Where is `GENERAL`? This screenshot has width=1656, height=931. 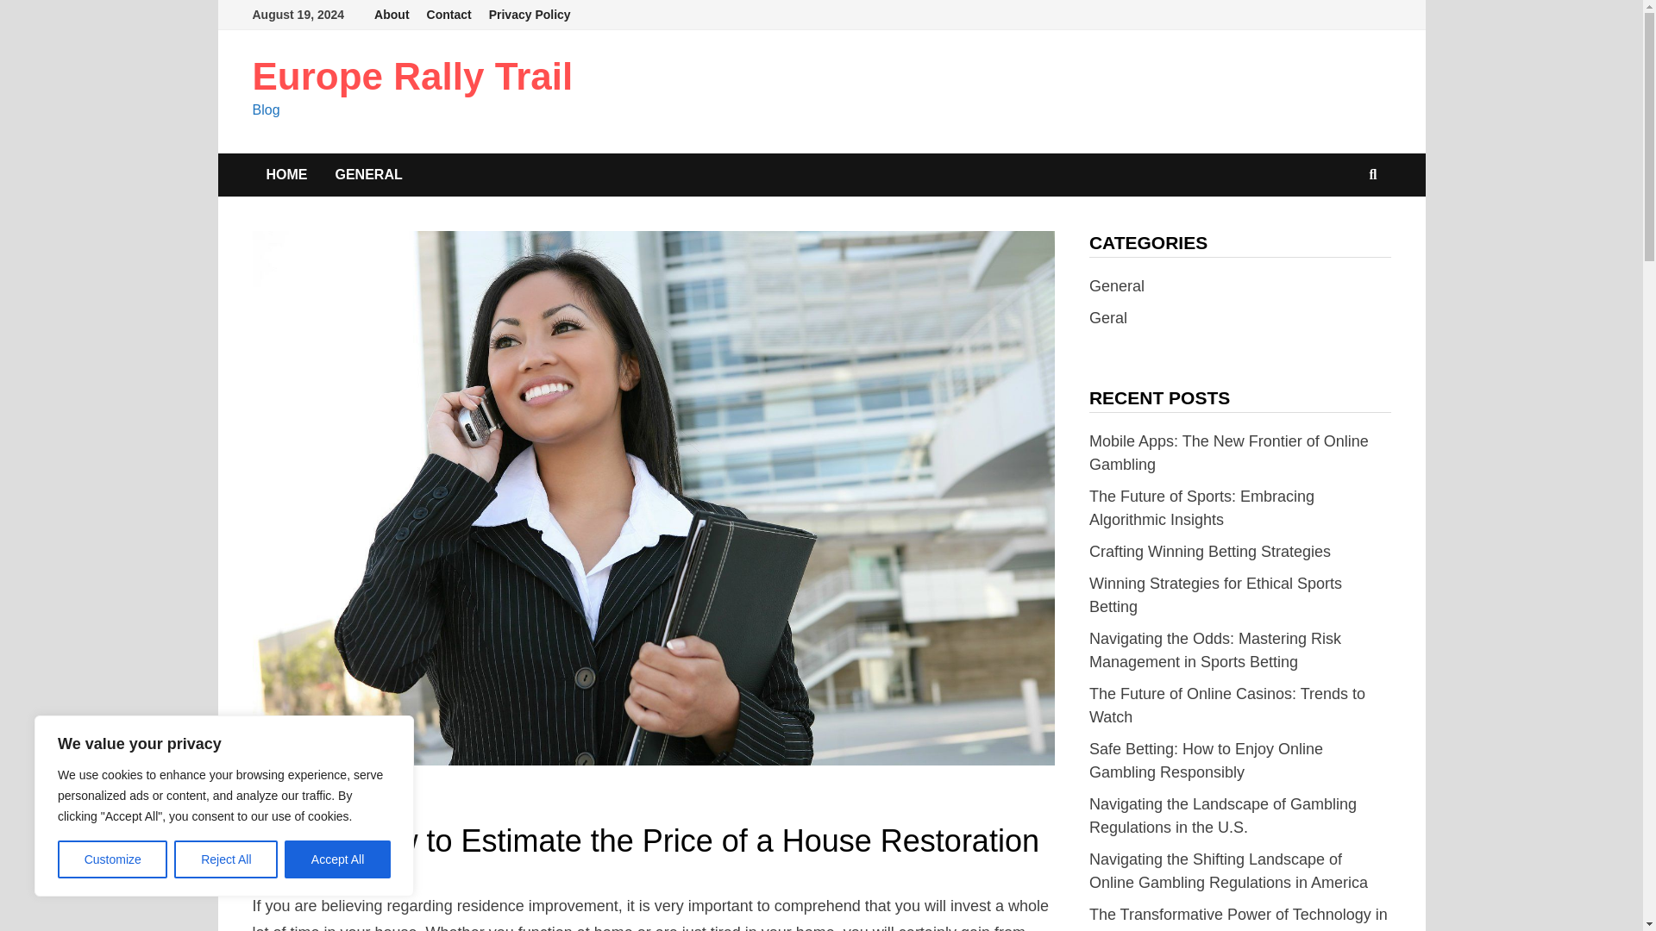
GENERAL is located at coordinates (367, 174).